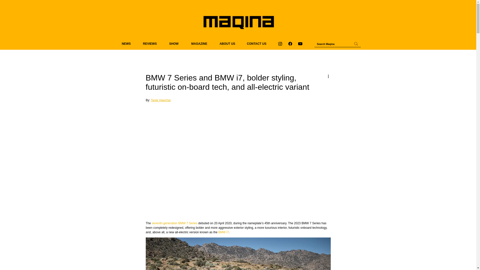 The width and height of the screenshot is (480, 270). Describe the element at coordinates (160, 100) in the screenshot. I see `Tarek Hawchar` at that location.